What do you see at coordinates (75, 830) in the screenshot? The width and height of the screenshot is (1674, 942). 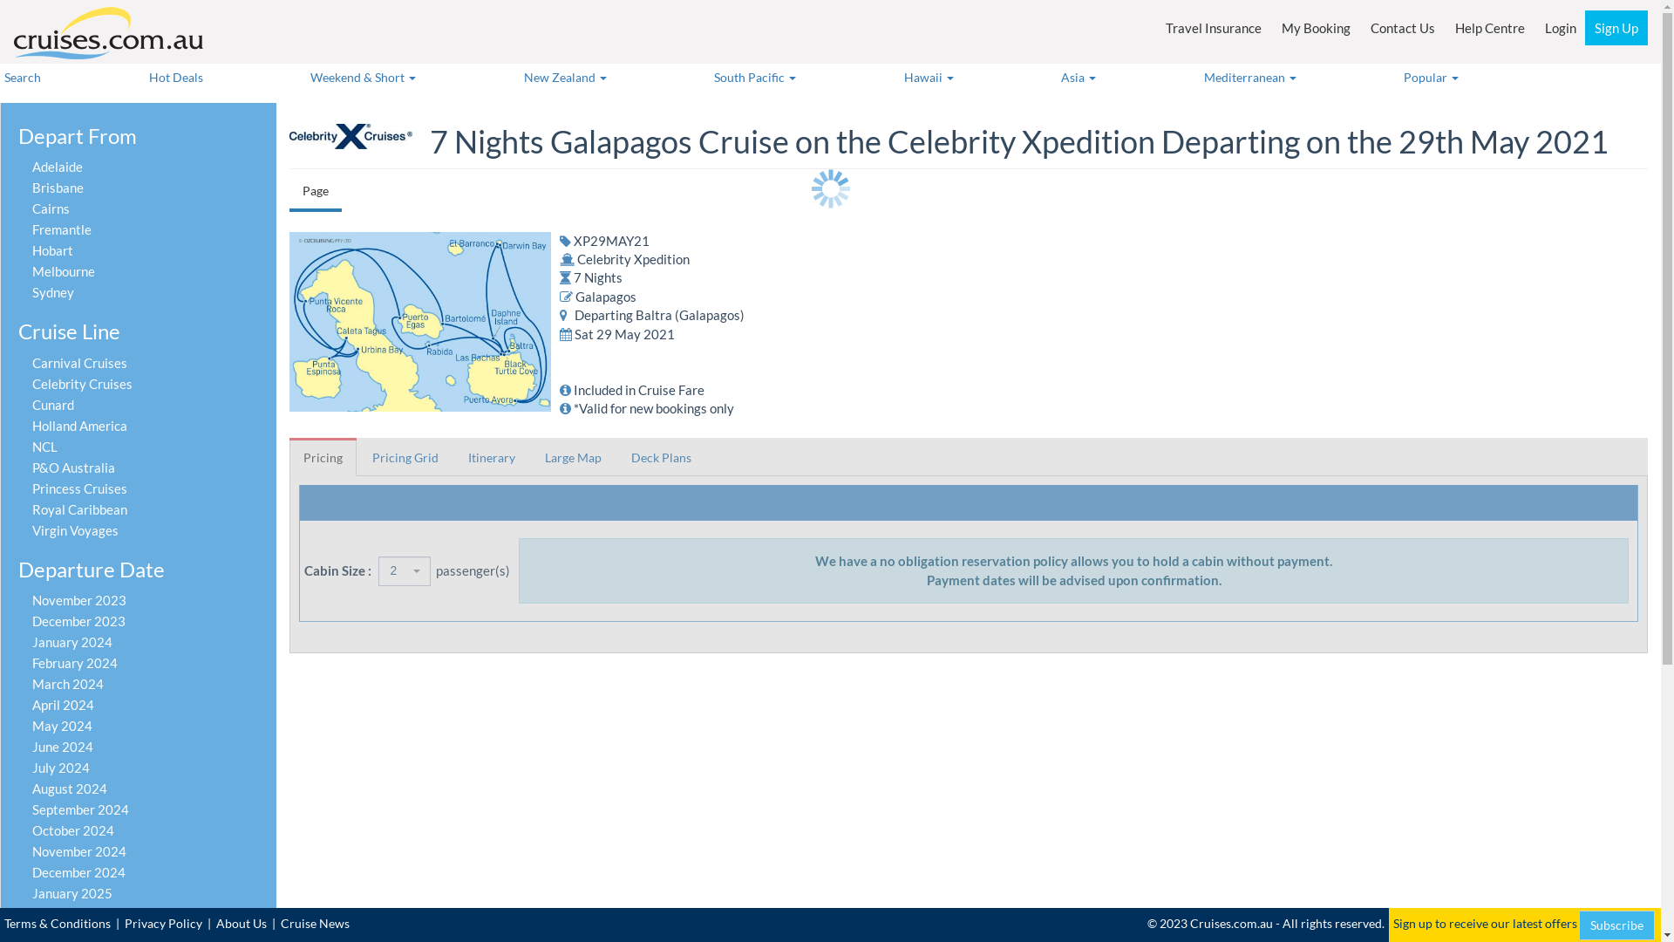 I see `October 2024` at bounding box center [75, 830].